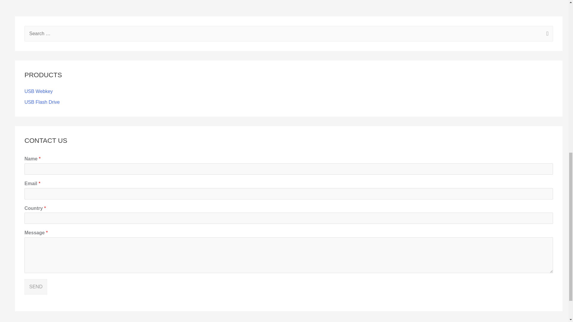  Describe the element at coordinates (38, 91) in the screenshot. I see `USB Webkey` at that location.